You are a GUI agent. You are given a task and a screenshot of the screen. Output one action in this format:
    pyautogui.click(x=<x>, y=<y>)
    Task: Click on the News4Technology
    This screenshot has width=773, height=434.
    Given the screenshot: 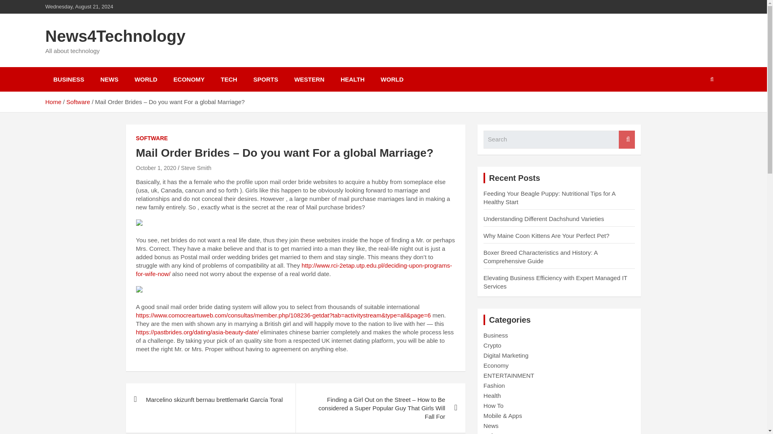 What is the action you would take?
    pyautogui.click(x=115, y=36)
    